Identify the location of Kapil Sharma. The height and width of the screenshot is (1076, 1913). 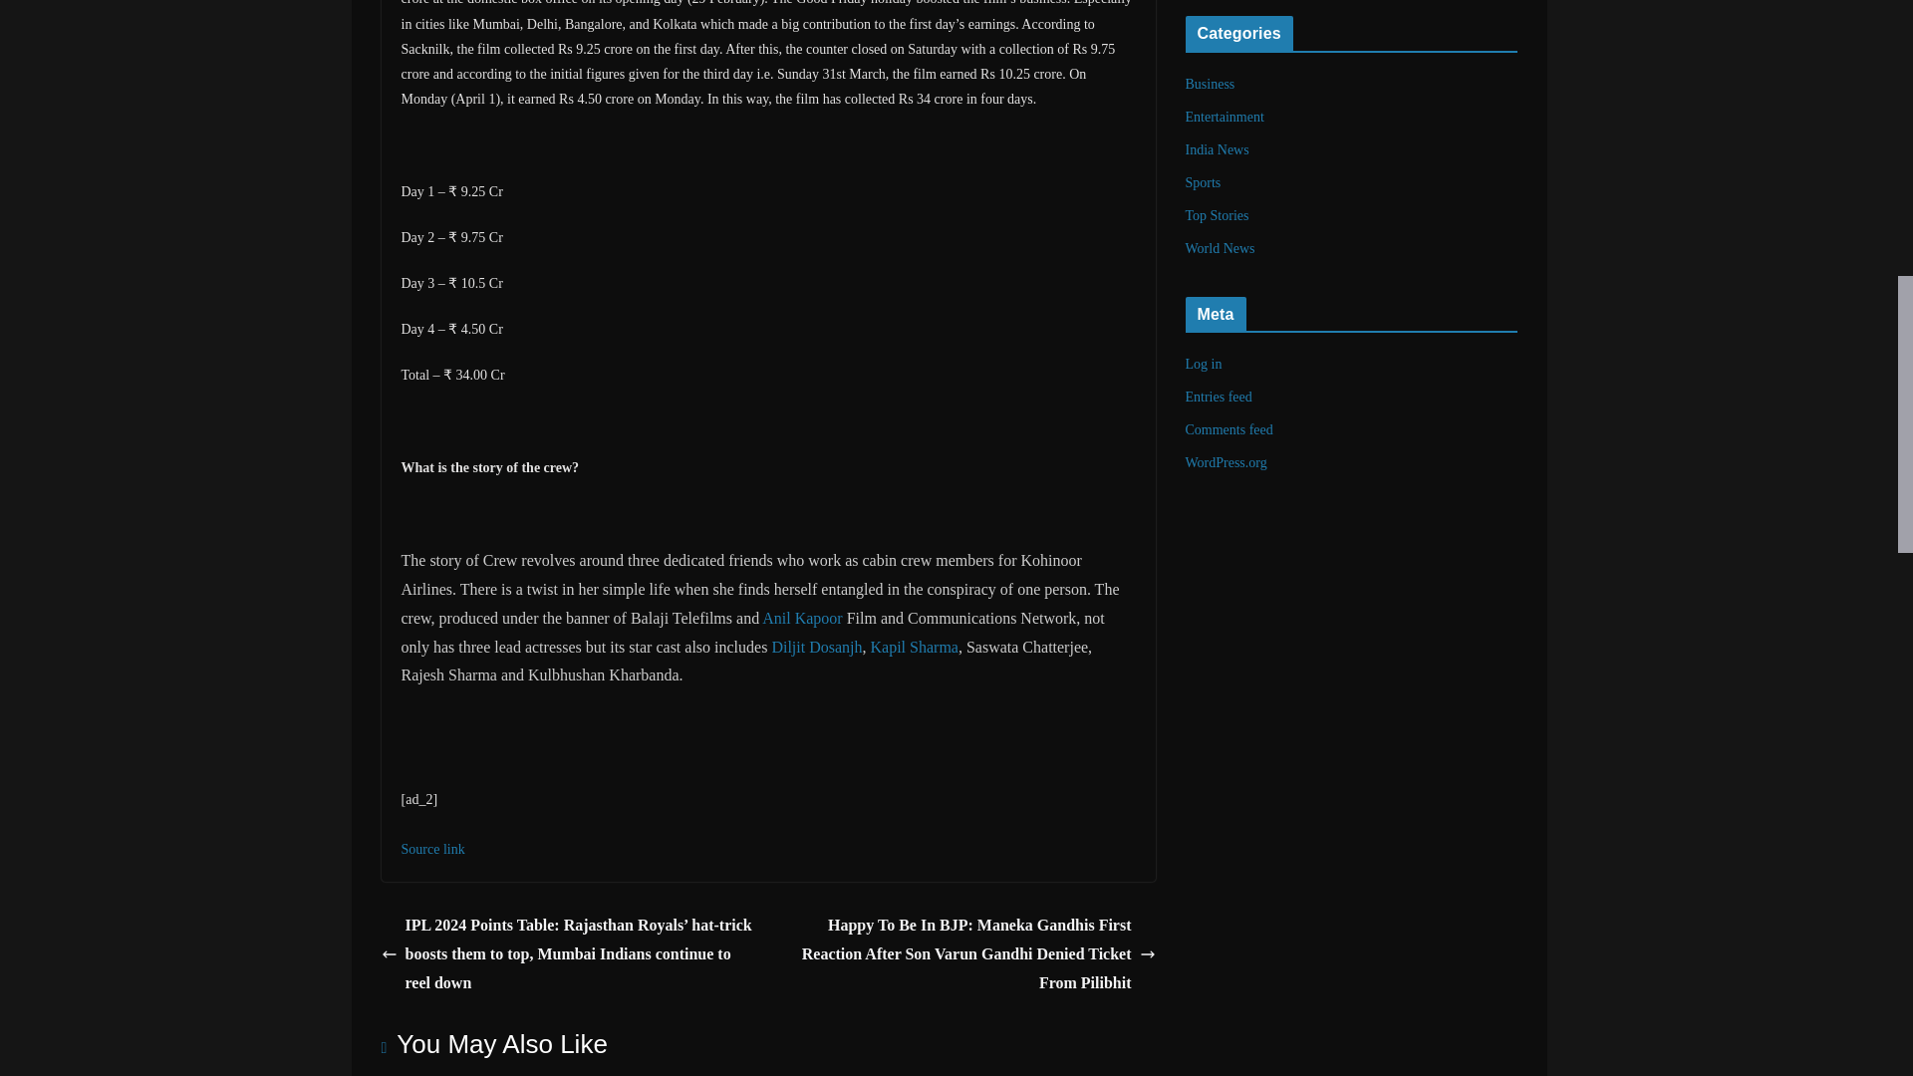
(914, 646).